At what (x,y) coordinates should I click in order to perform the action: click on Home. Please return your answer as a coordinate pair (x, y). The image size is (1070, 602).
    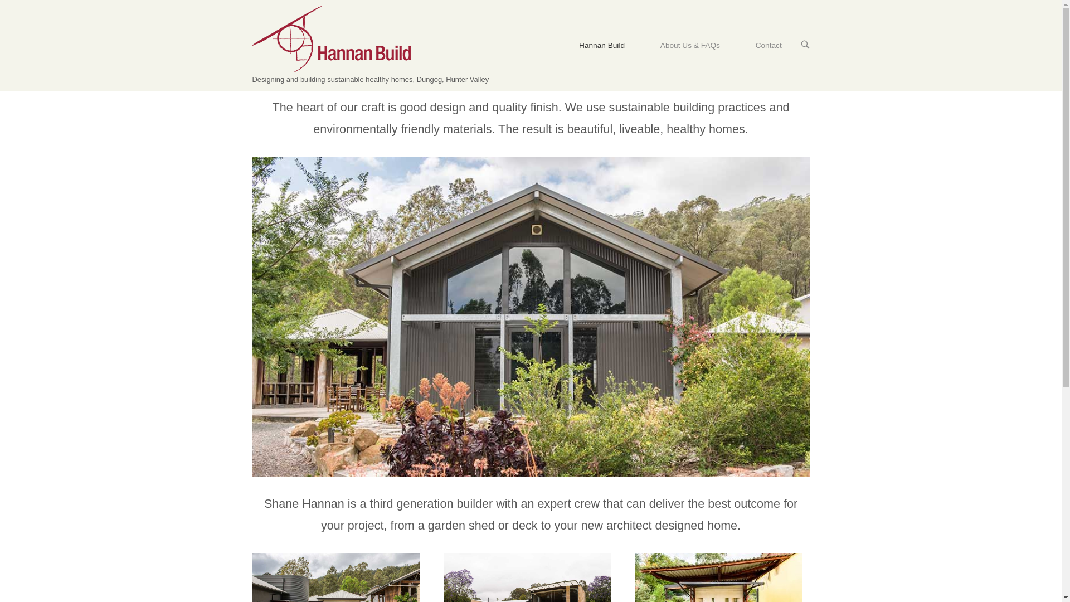
    Looking at the image, I should click on (331, 38).